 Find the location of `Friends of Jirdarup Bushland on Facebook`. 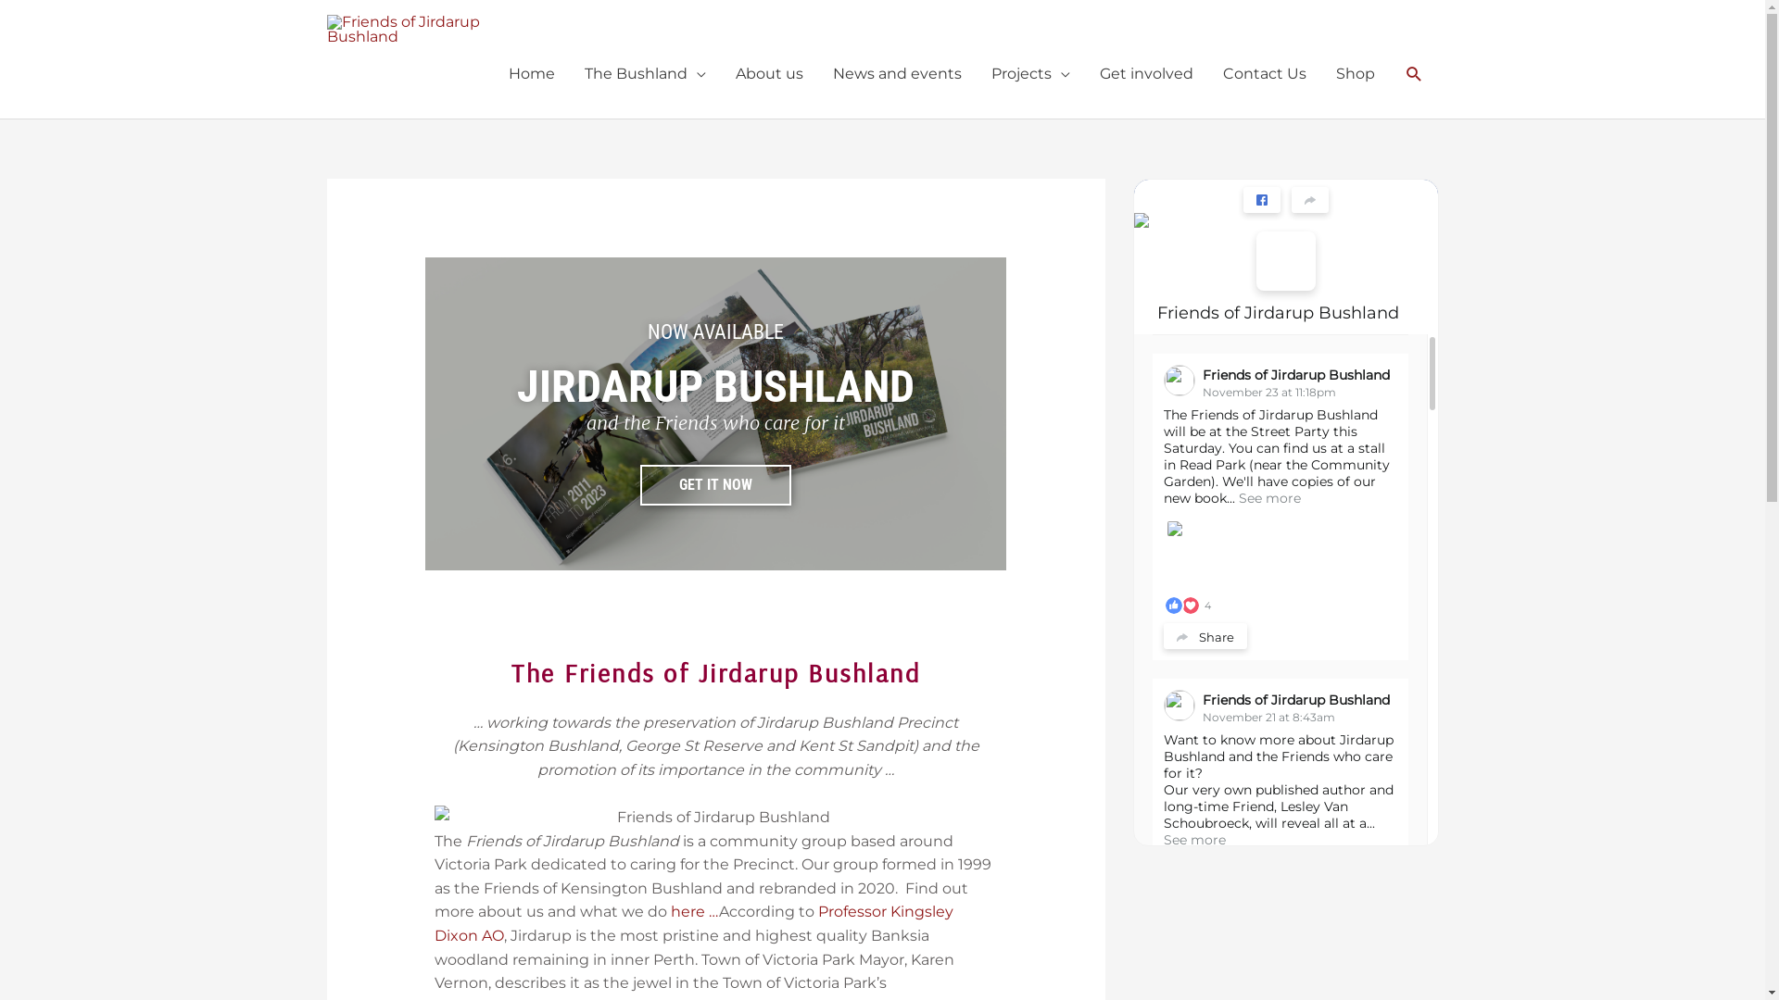

Friends of Jirdarup Bushland on Facebook is located at coordinates (1286, 261).